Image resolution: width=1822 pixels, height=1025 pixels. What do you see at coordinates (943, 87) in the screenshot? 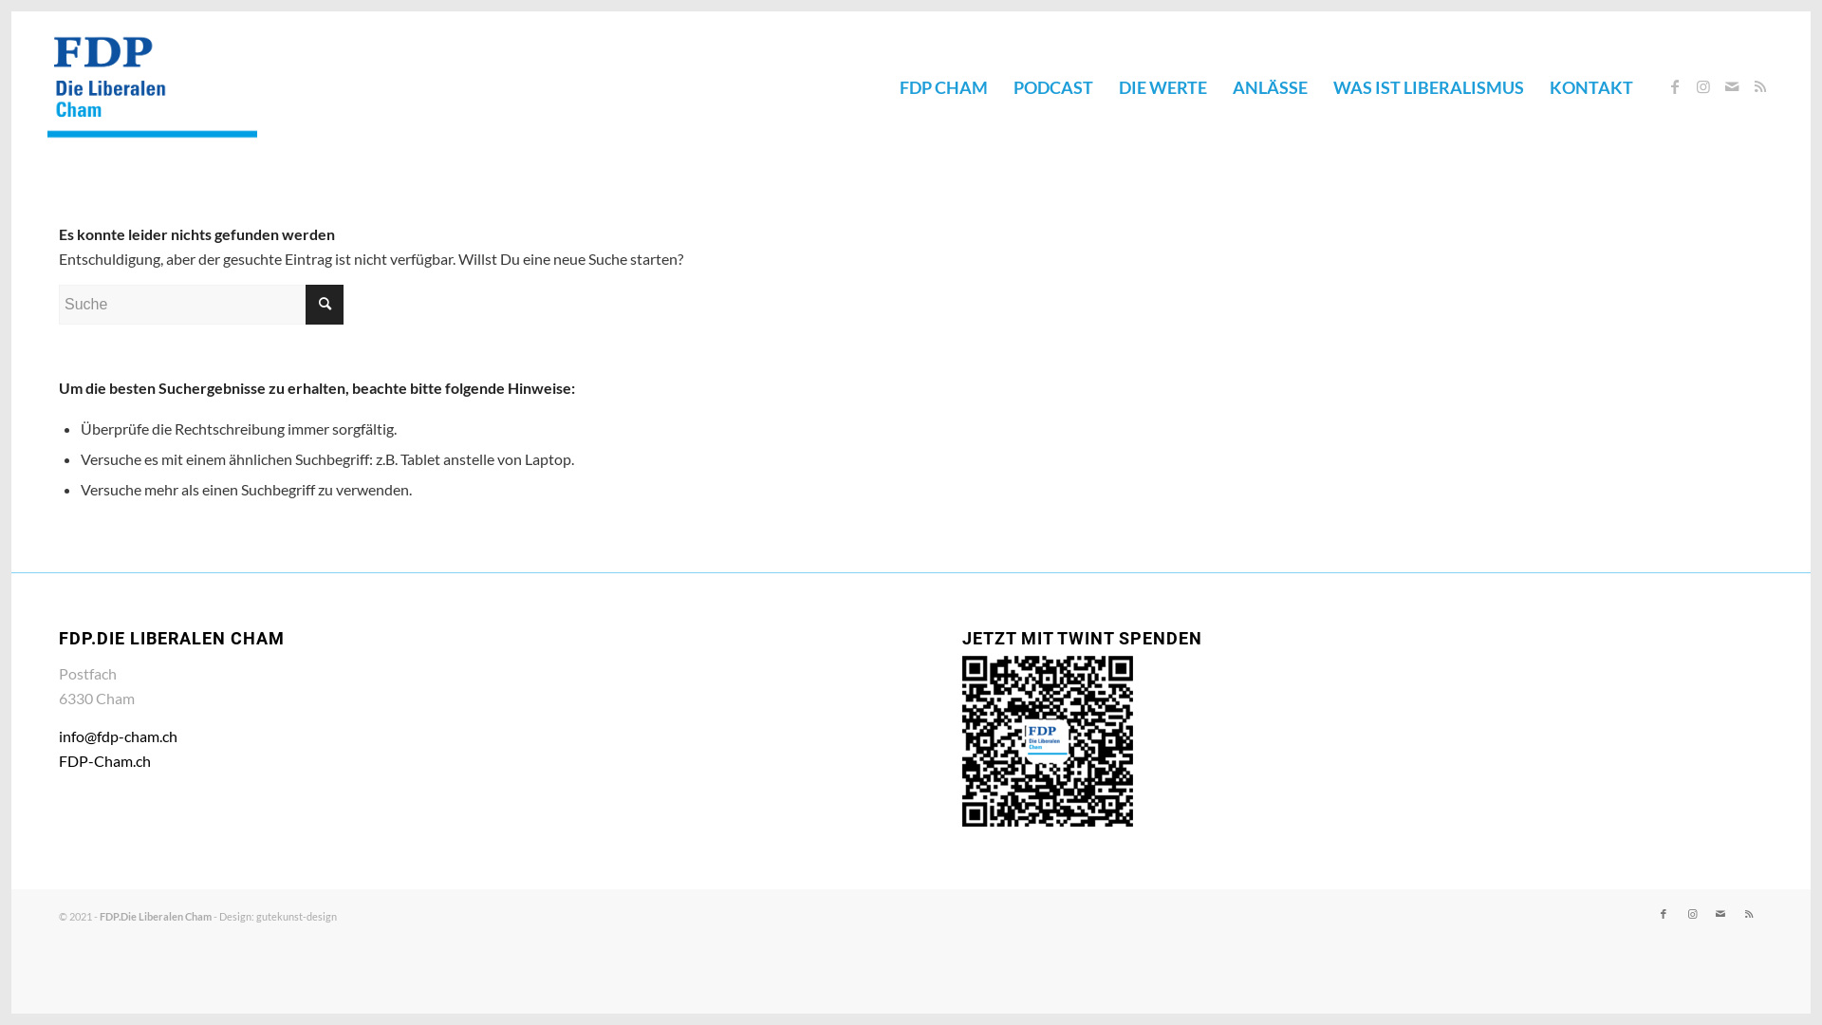
I see `FDP CHAM` at bounding box center [943, 87].